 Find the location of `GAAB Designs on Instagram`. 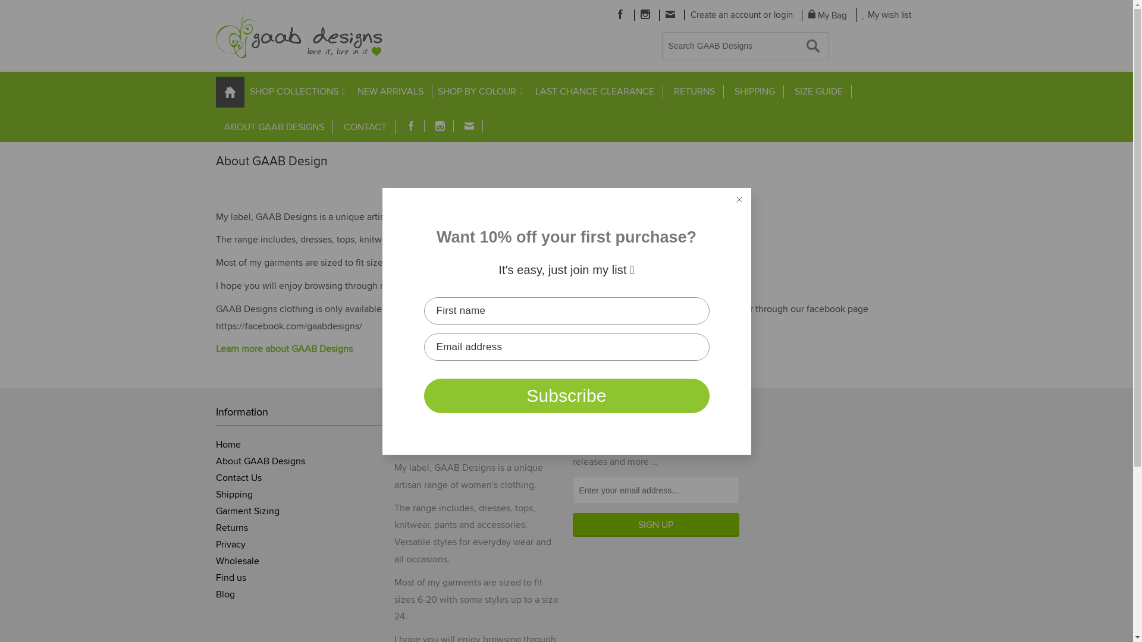

GAAB Designs on Instagram is located at coordinates (440, 126).